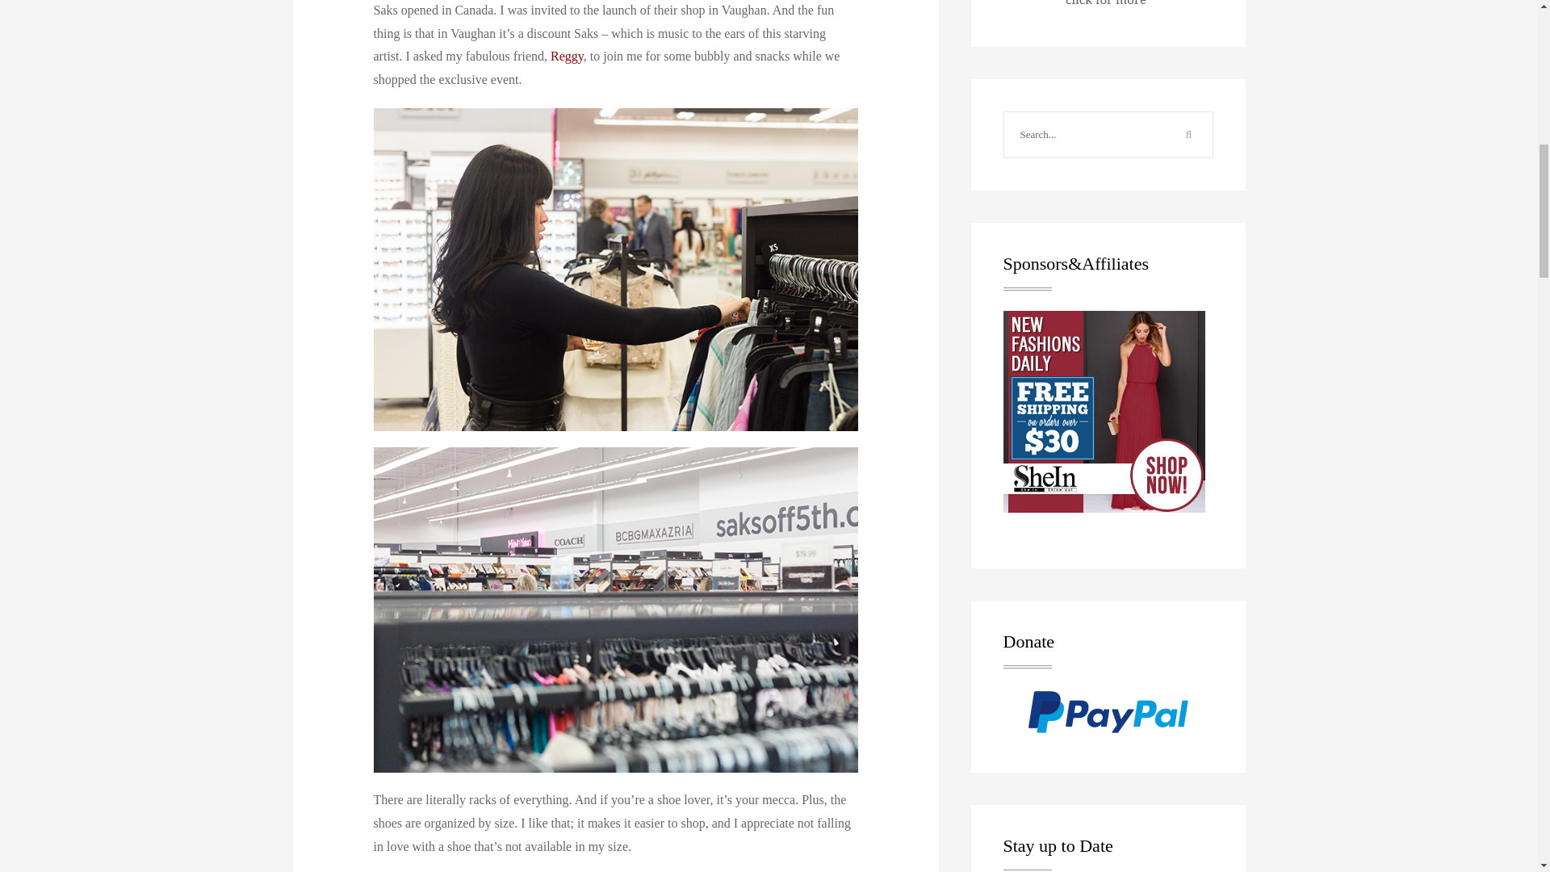 The image size is (1550, 872). I want to click on Search, so click(1188, 135).